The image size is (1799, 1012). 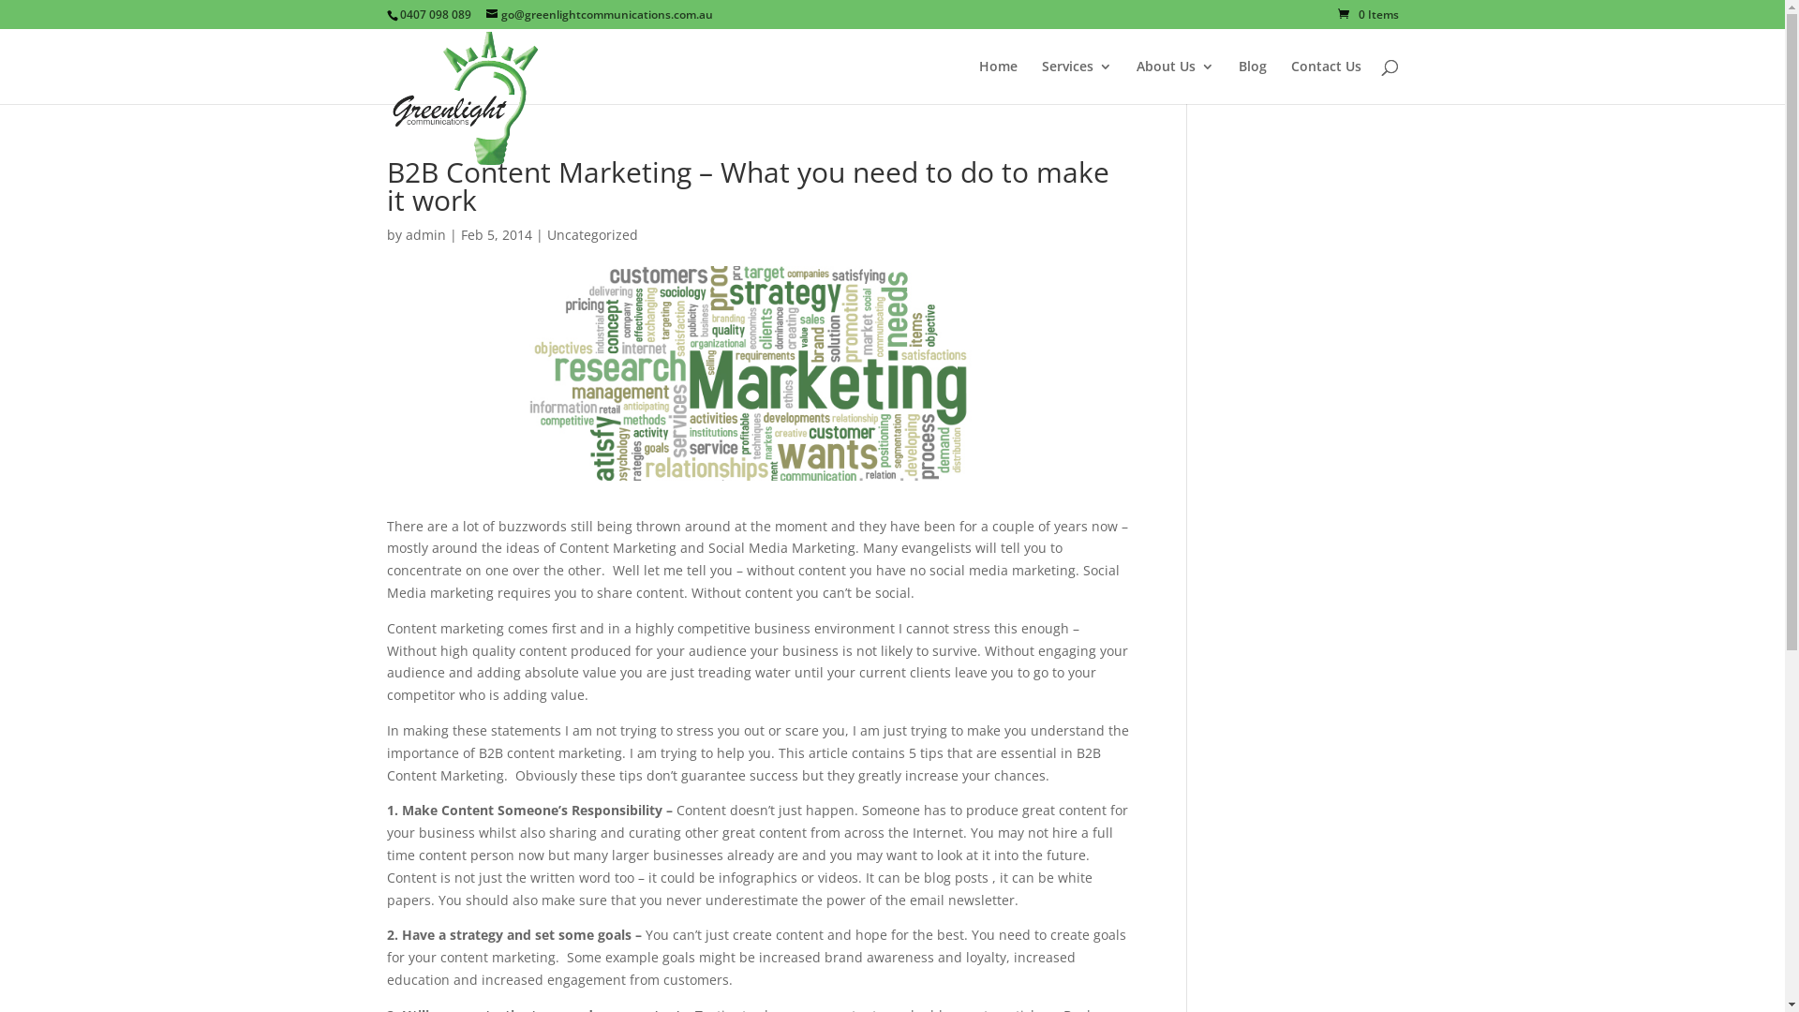 What do you see at coordinates (997, 82) in the screenshot?
I see `Home` at bounding box center [997, 82].